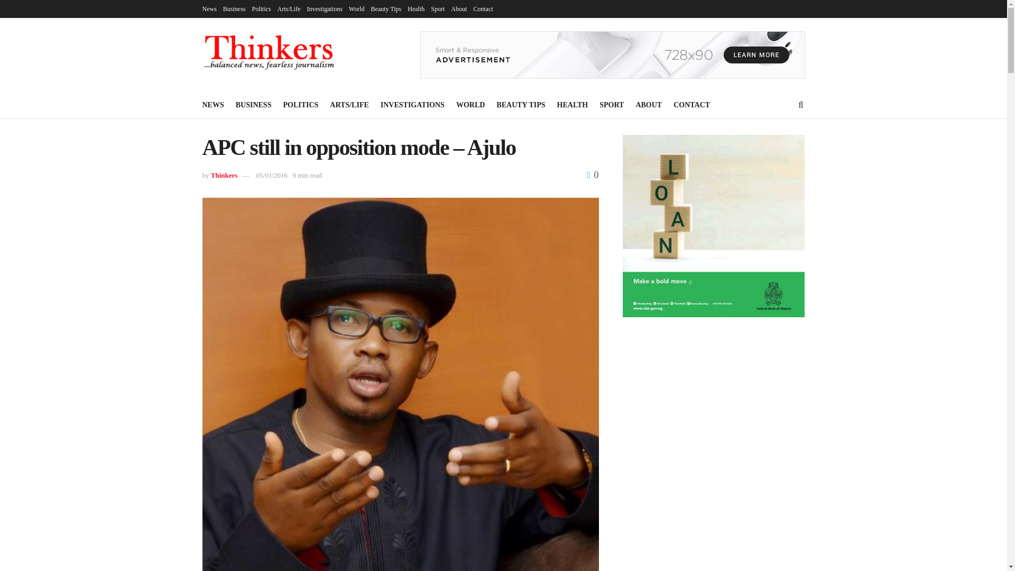 This screenshot has height=571, width=1015. I want to click on ABOUT, so click(648, 105).